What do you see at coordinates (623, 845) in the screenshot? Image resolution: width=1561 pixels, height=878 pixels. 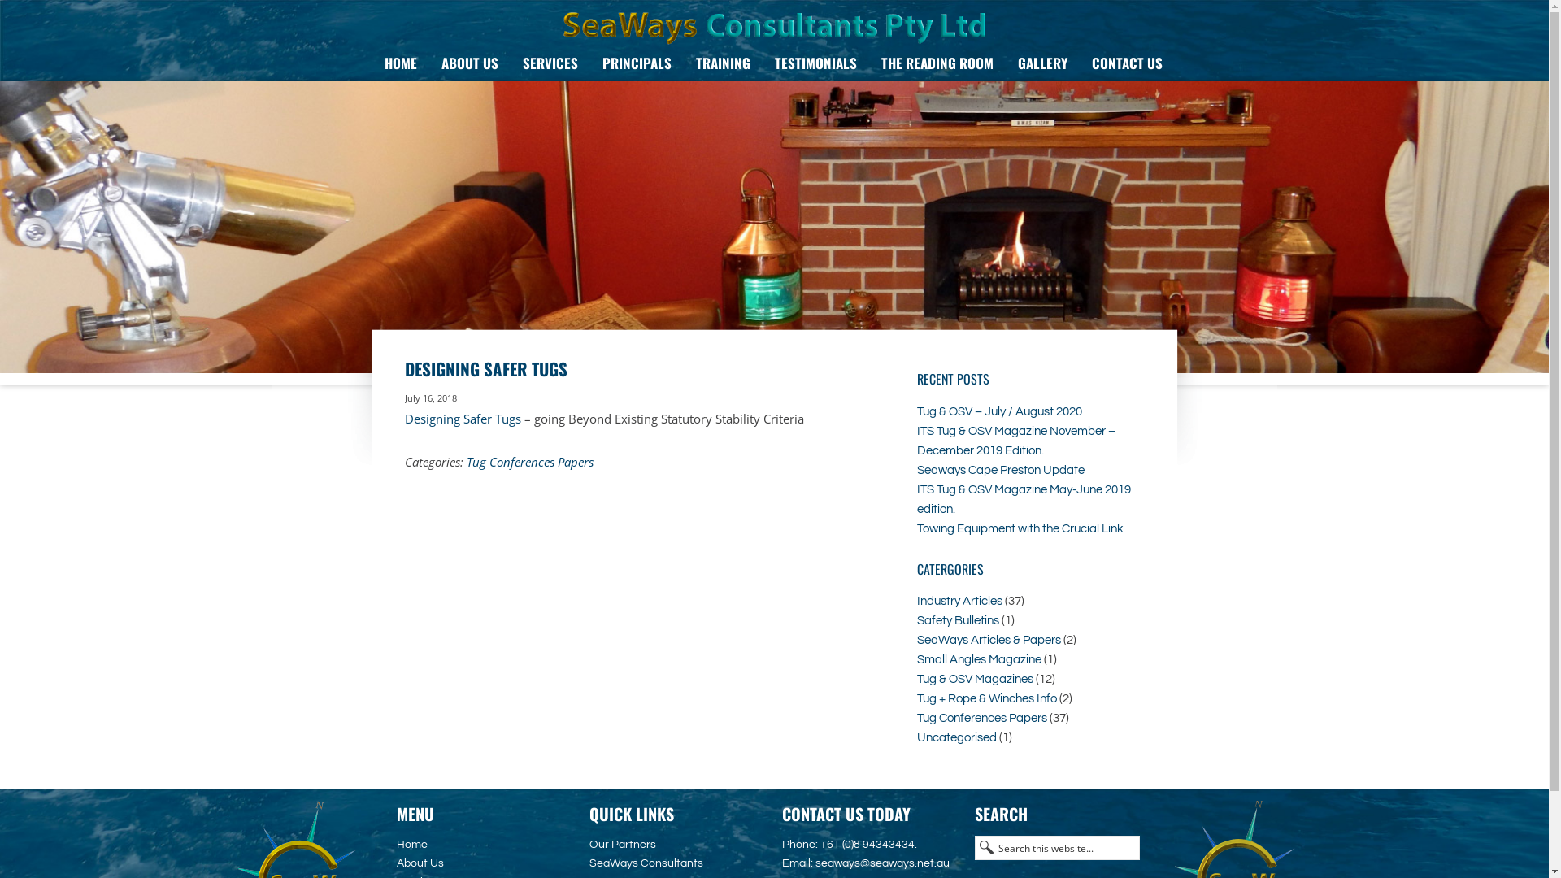 I see `Our Partners` at bounding box center [623, 845].